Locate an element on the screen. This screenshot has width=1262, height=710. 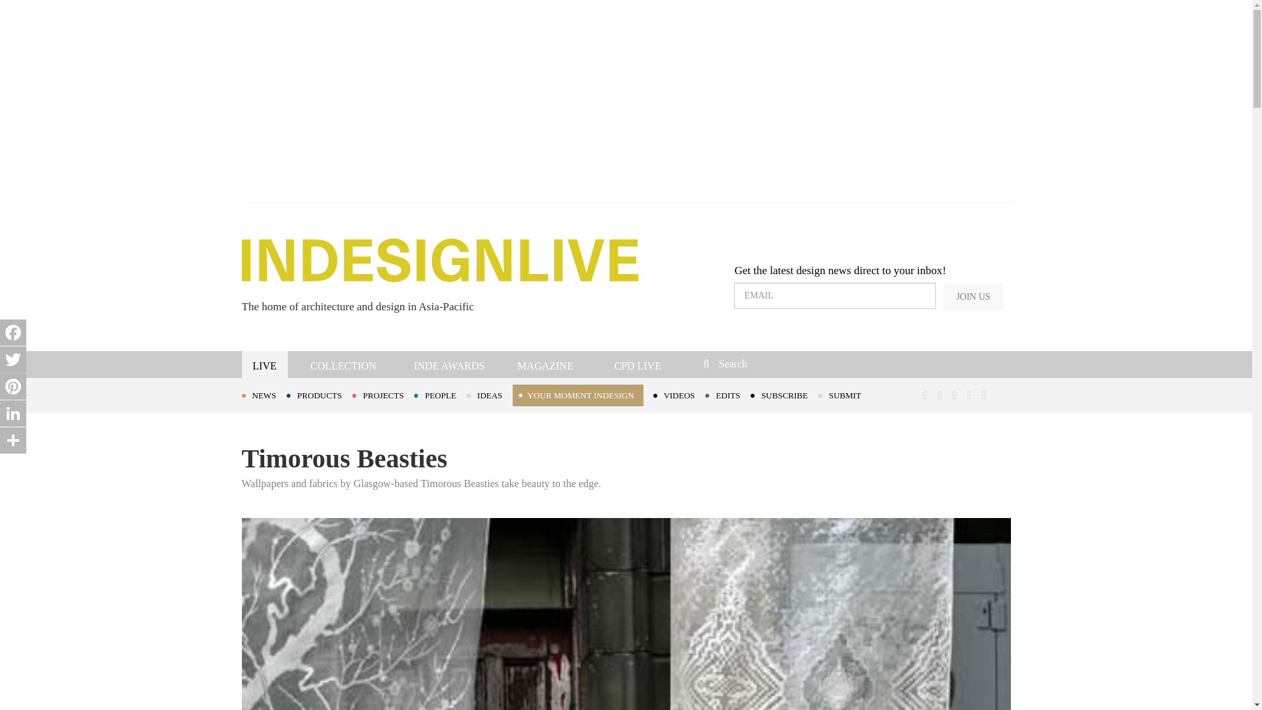
PRODUCTS is located at coordinates (319, 394).